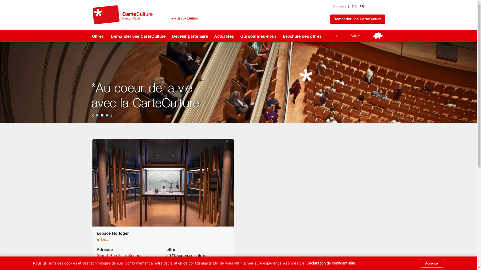  I want to click on Accepter, so click(432, 263).